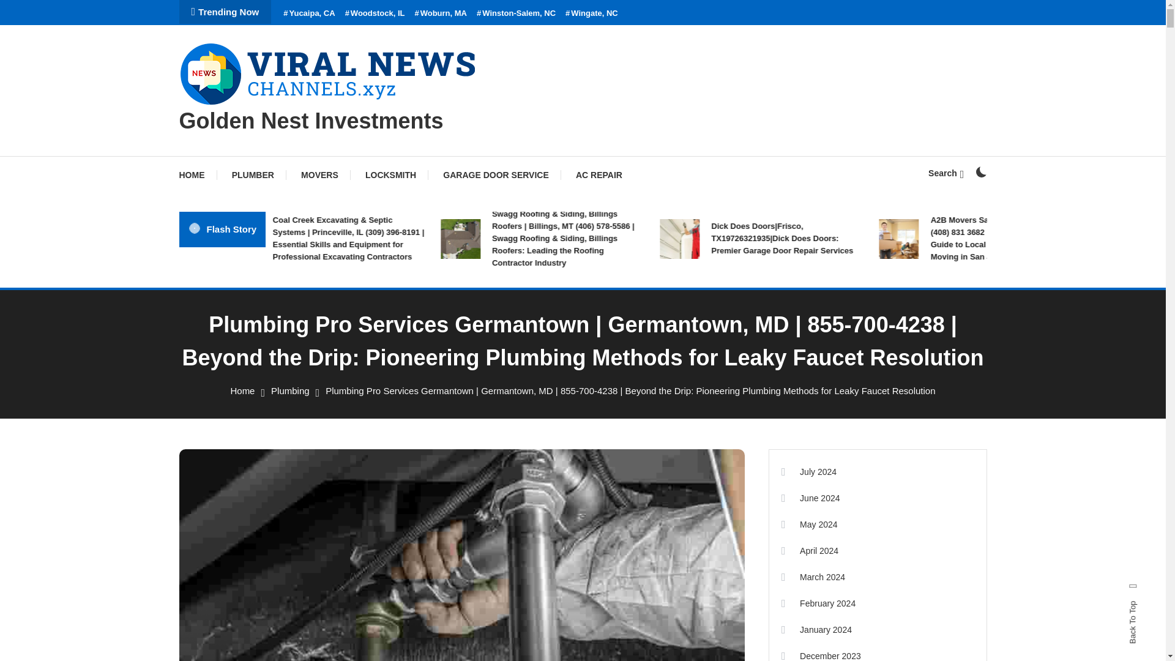  Describe the element at coordinates (308, 13) in the screenshot. I see `Yucaipa, CA` at that location.